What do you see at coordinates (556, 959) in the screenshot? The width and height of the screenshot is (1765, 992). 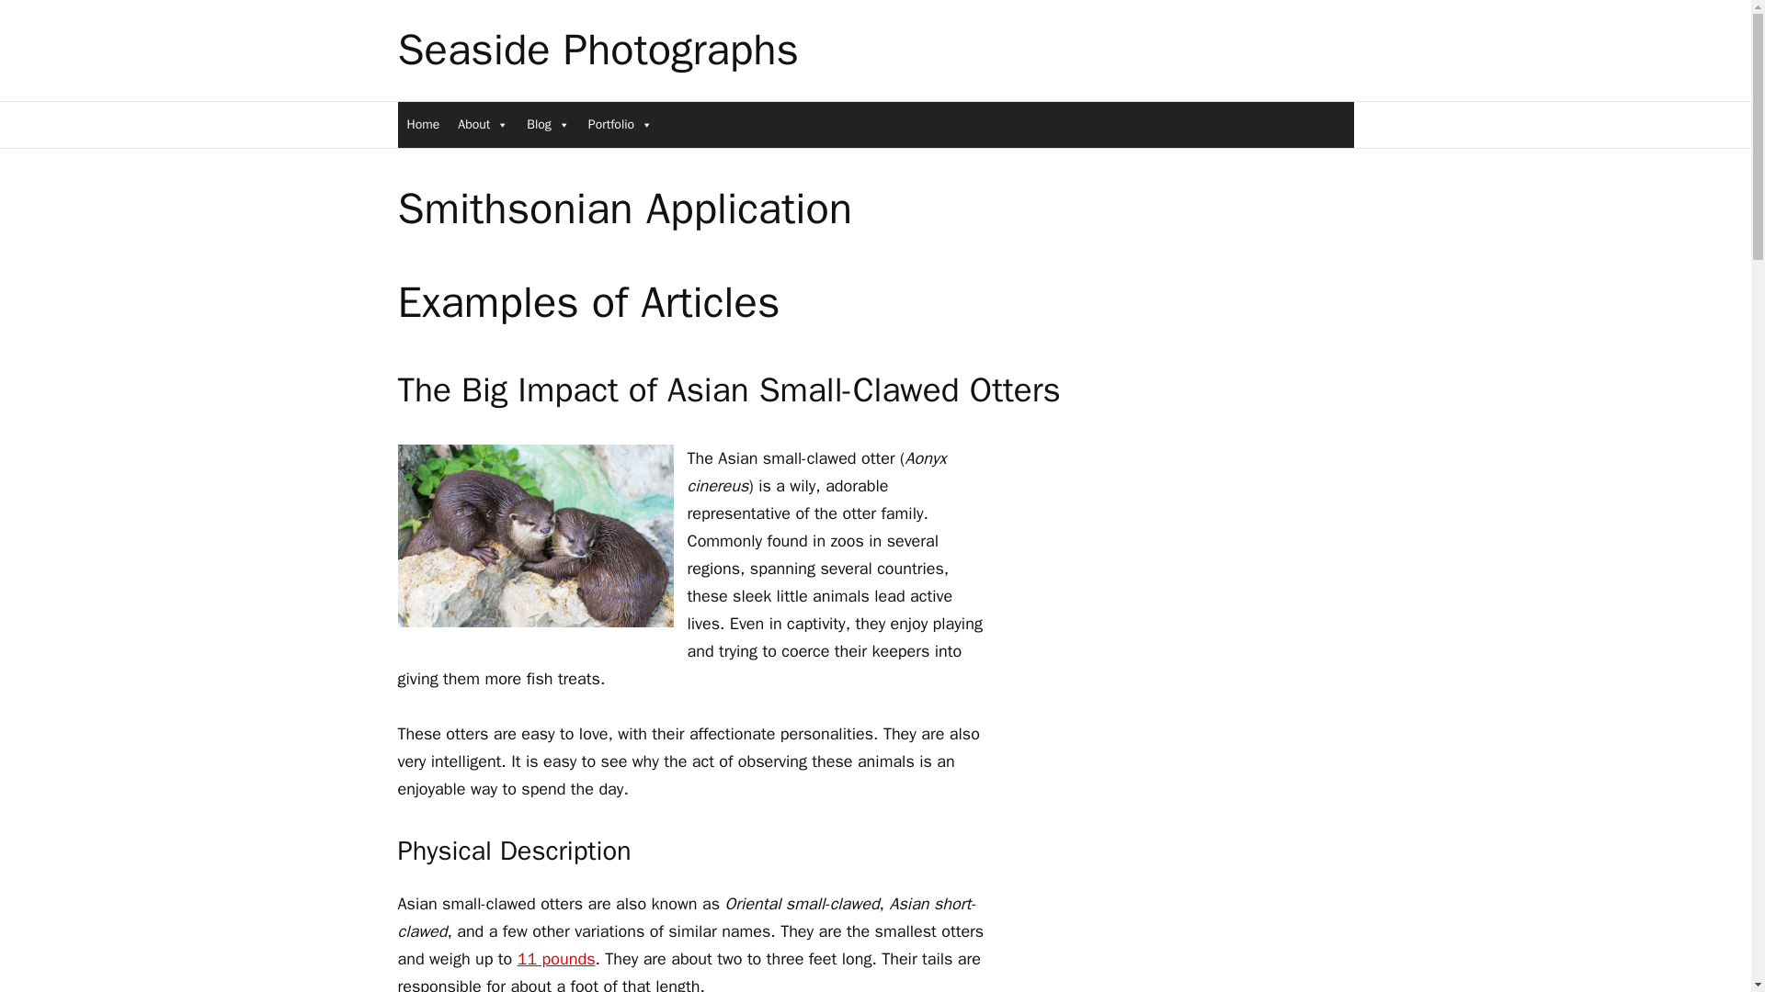 I see `11 pounds` at bounding box center [556, 959].